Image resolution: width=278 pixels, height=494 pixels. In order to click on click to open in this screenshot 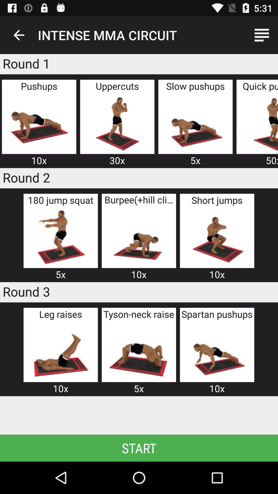, I will do `click(139, 237)`.